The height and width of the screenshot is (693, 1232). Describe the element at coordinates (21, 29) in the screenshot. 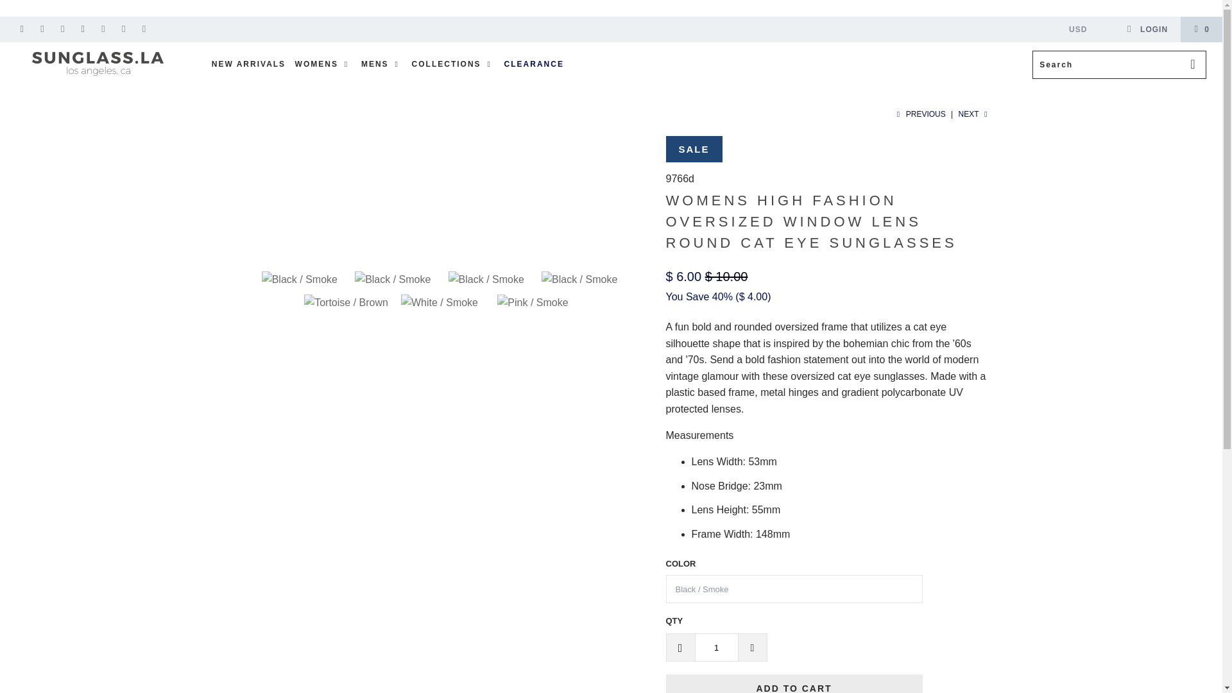

I see `sunglass.la on Twitter` at that location.